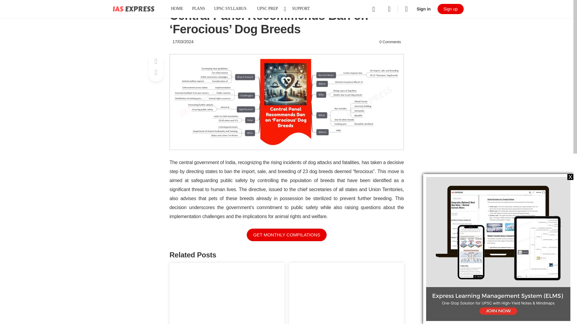  Describe the element at coordinates (270, 9) in the screenshot. I see `UPSC PREP` at that location.